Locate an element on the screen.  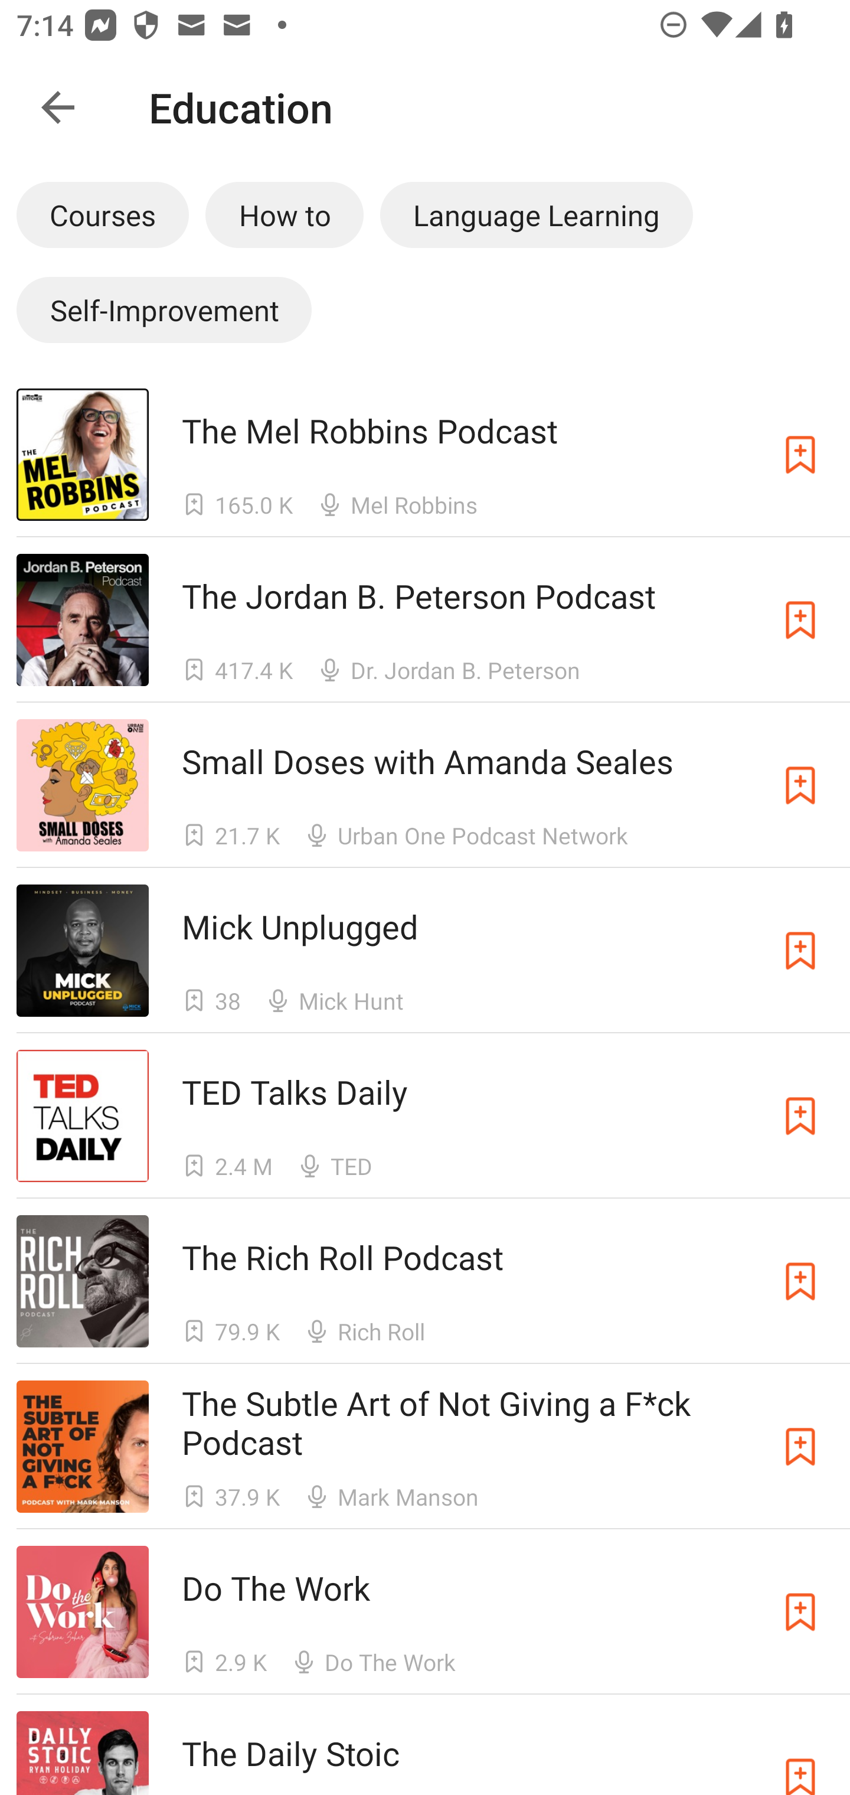
Courses is located at coordinates (102, 214).